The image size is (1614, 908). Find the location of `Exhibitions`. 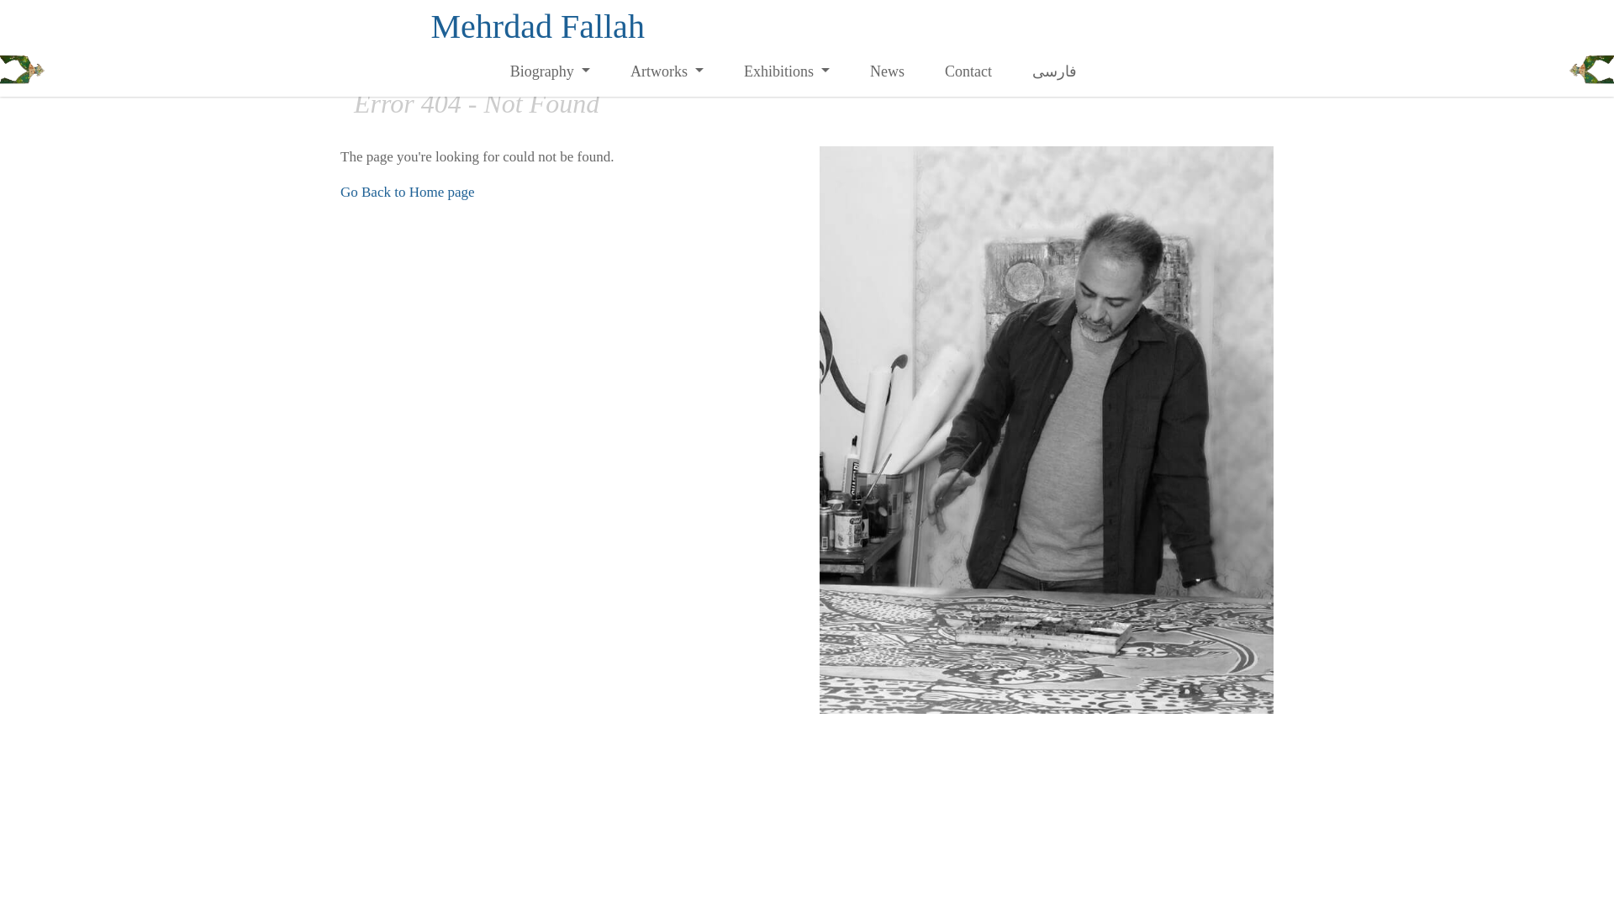

Exhibitions is located at coordinates (787, 71).